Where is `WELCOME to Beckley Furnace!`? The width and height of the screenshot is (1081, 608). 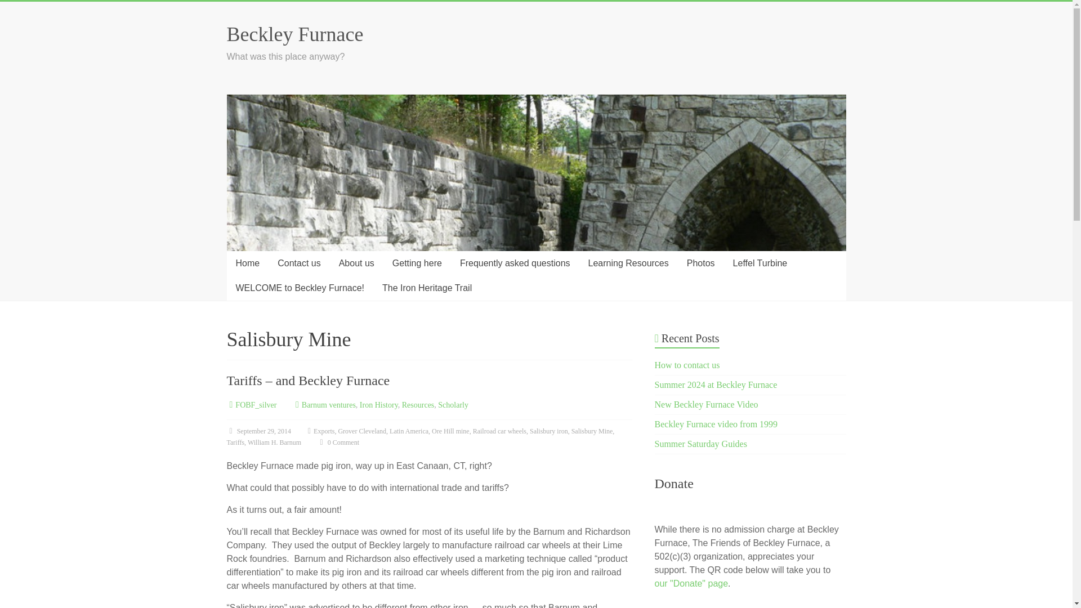
WELCOME to Beckley Furnace! is located at coordinates (300, 288).